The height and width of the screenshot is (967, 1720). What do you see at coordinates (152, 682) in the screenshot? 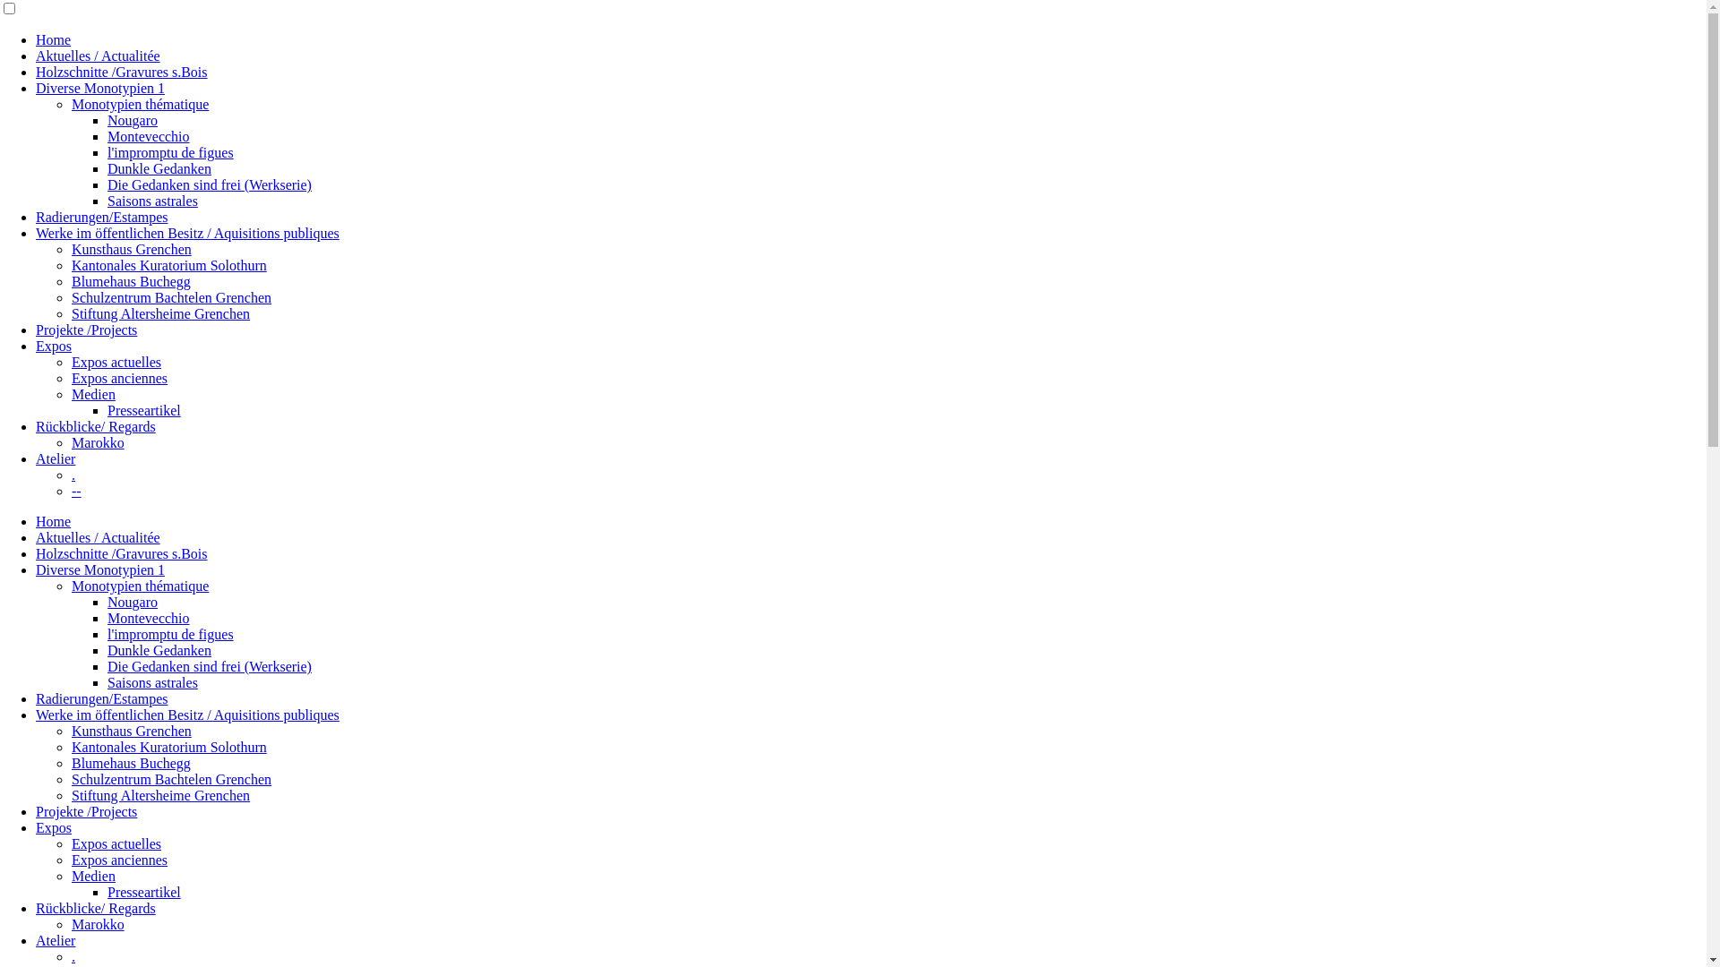
I see `Saisons astrales` at bounding box center [152, 682].